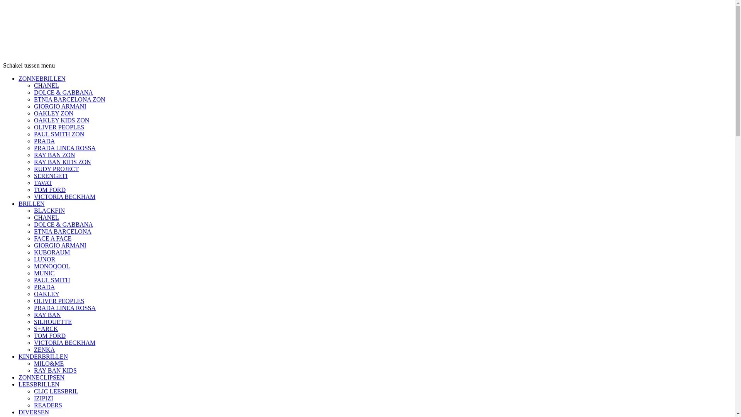 The image size is (741, 417). What do you see at coordinates (46, 218) in the screenshot?
I see `CHANEL` at bounding box center [46, 218].